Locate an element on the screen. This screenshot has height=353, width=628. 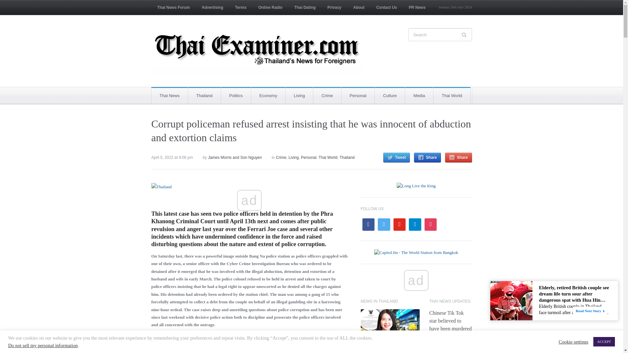
Crime is located at coordinates (327, 95).